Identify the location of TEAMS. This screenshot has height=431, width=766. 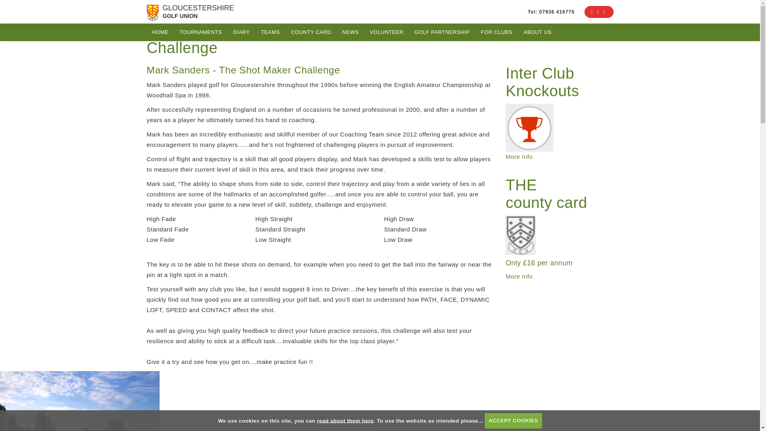
(270, 32).